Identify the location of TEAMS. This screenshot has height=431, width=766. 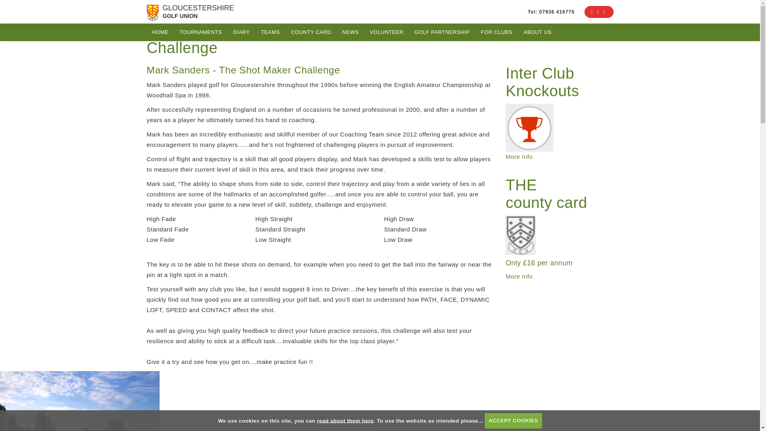
(270, 32).